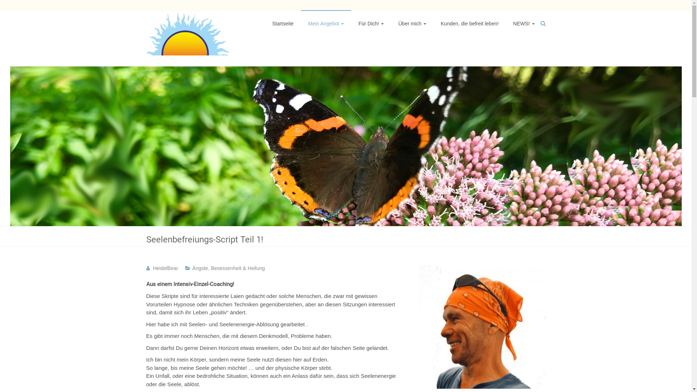 The width and height of the screenshot is (697, 392). What do you see at coordinates (283, 24) in the screenshot?
I see `Startseite` at bounding box center [283, 24].